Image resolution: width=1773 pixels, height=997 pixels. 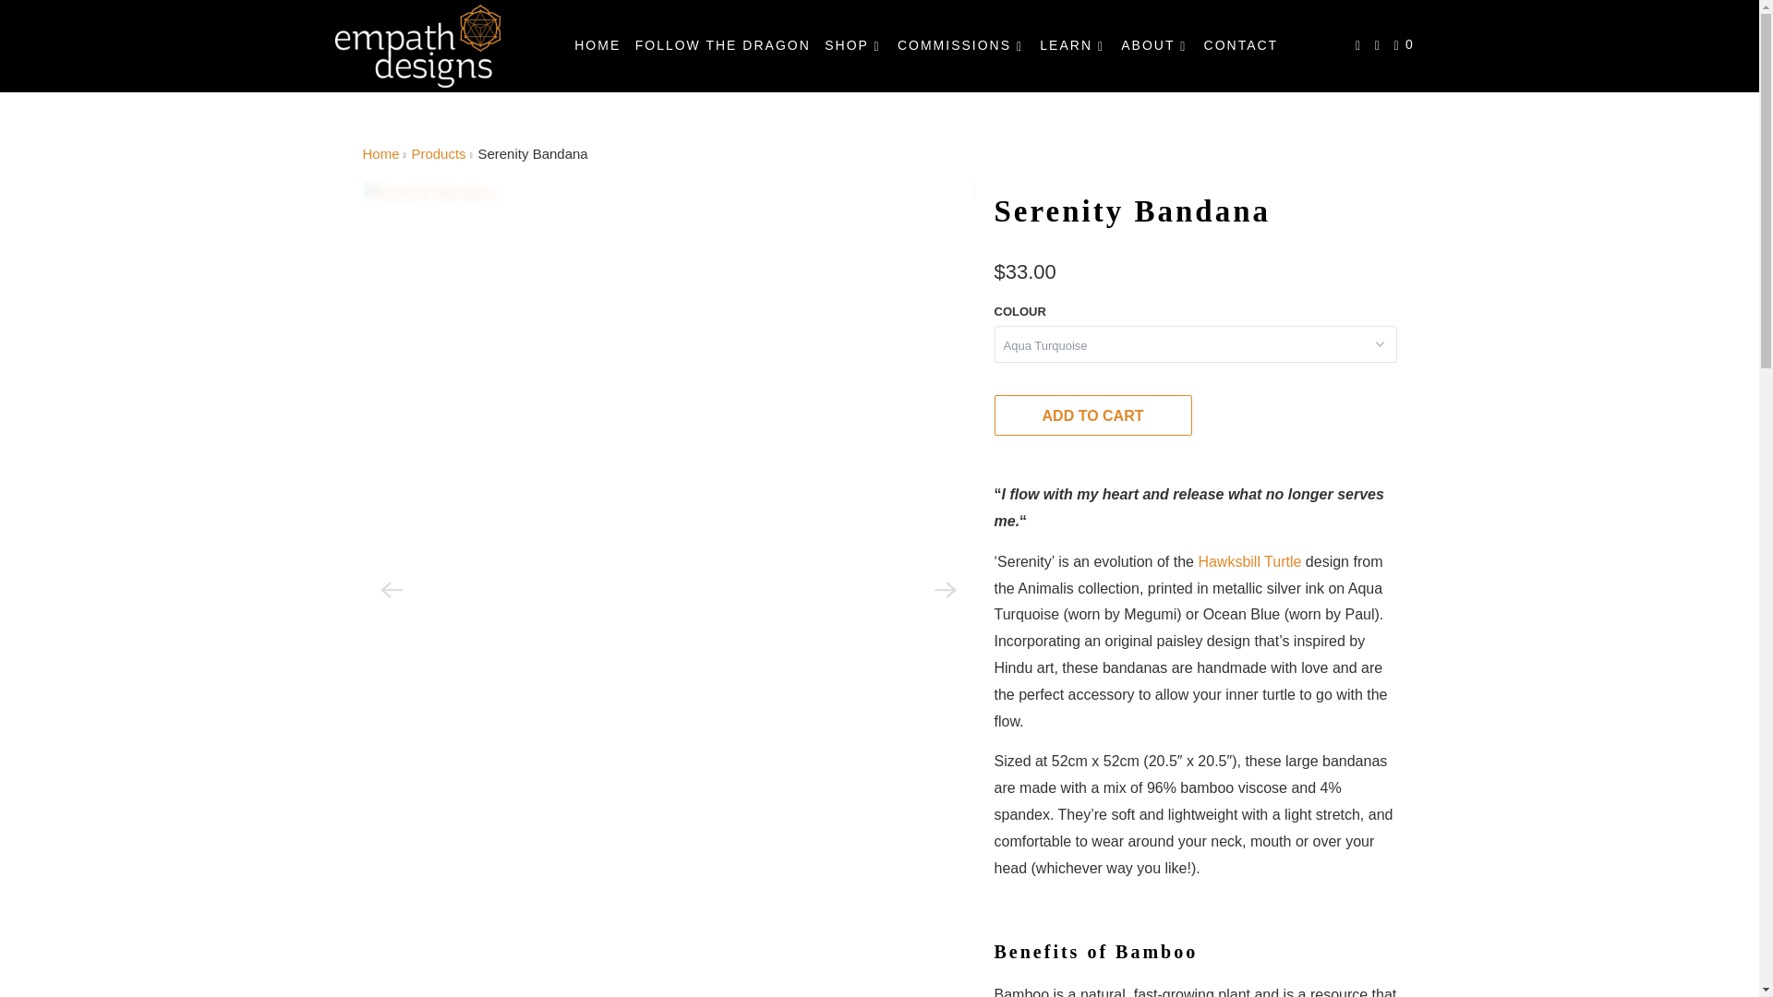 What do you see at coordinates (438, 153) in the screenshot?
I see `Products` at bounding box center [438, 153].